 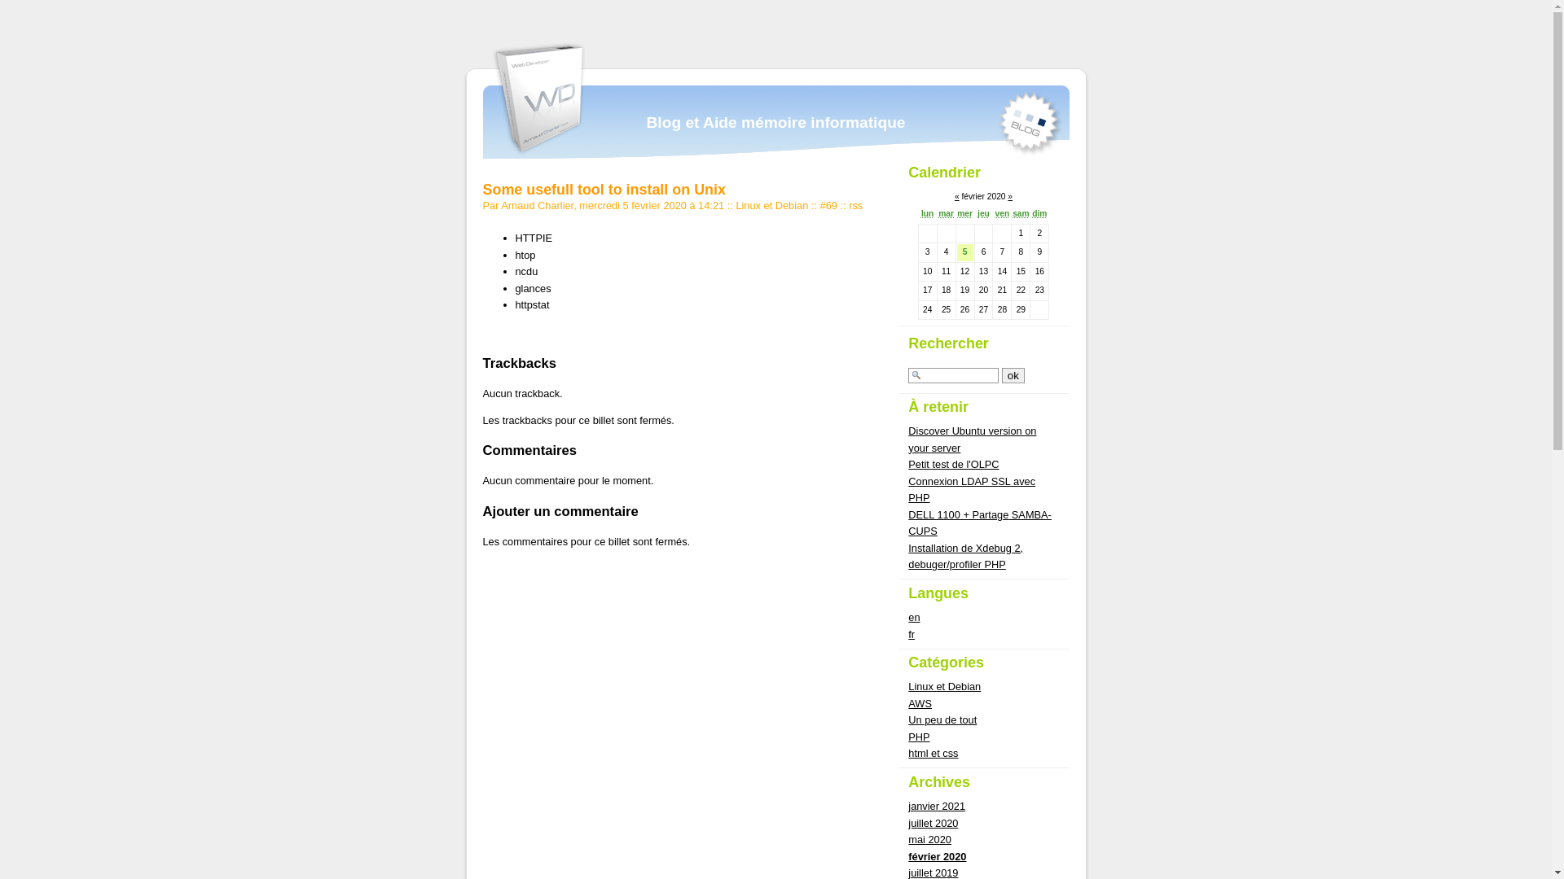 I want to click on PHP, so click(x=919, y=737).